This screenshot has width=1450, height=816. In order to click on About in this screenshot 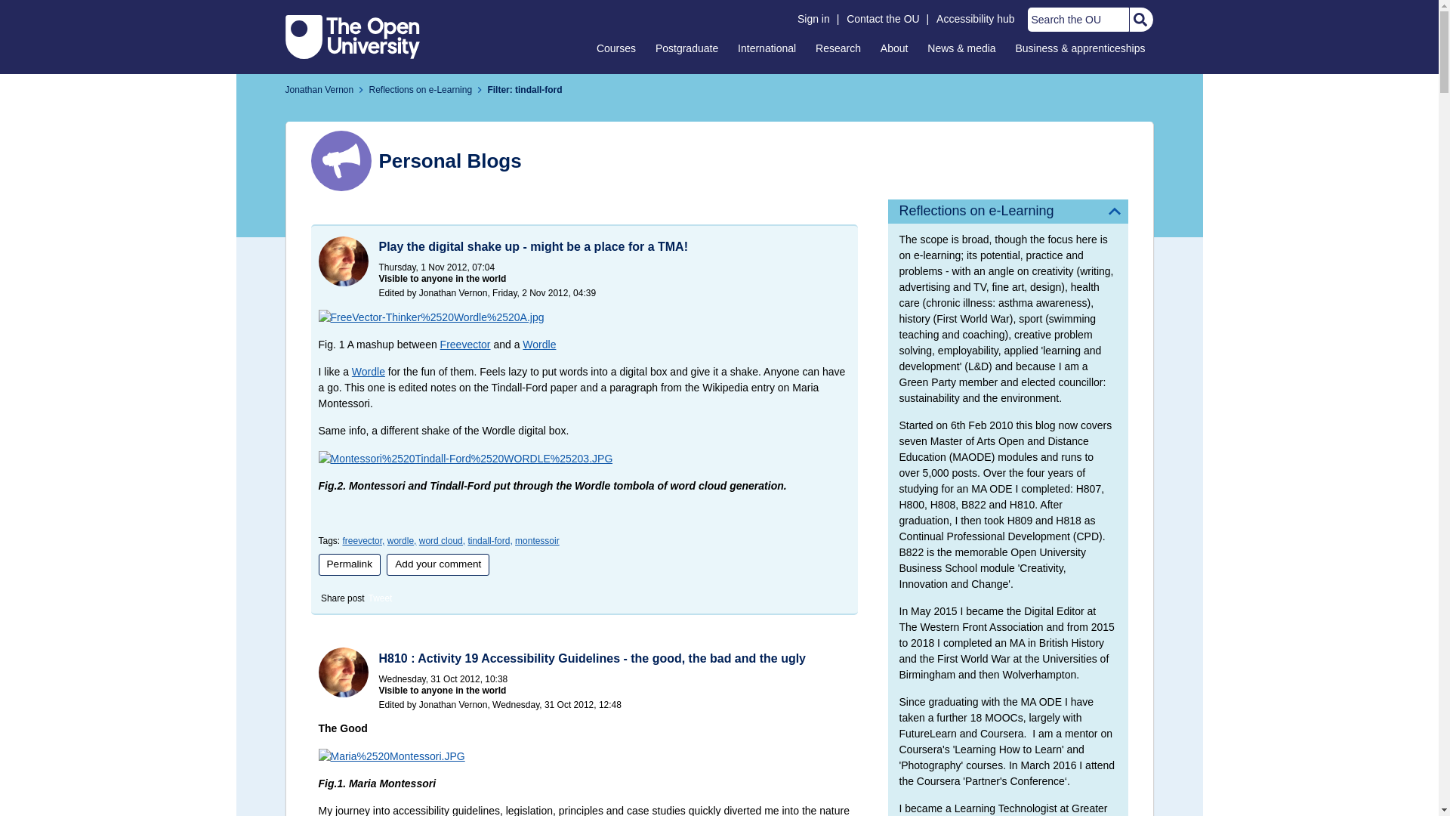, I will do `click(894, 48)`.